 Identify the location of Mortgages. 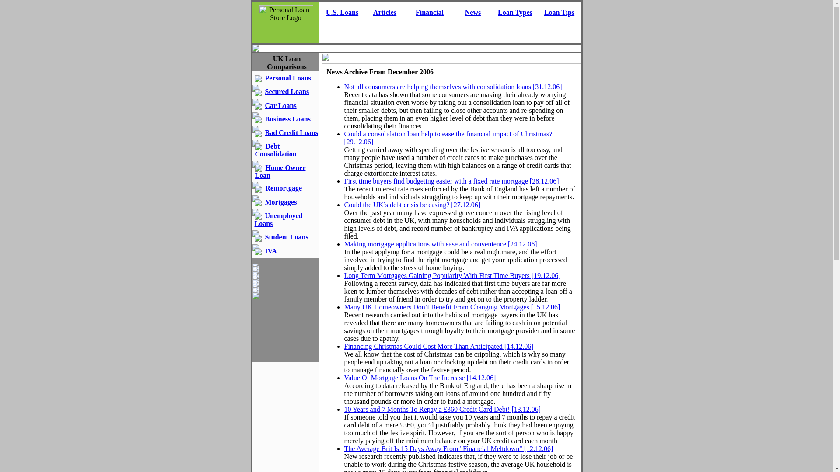
(281, 202).